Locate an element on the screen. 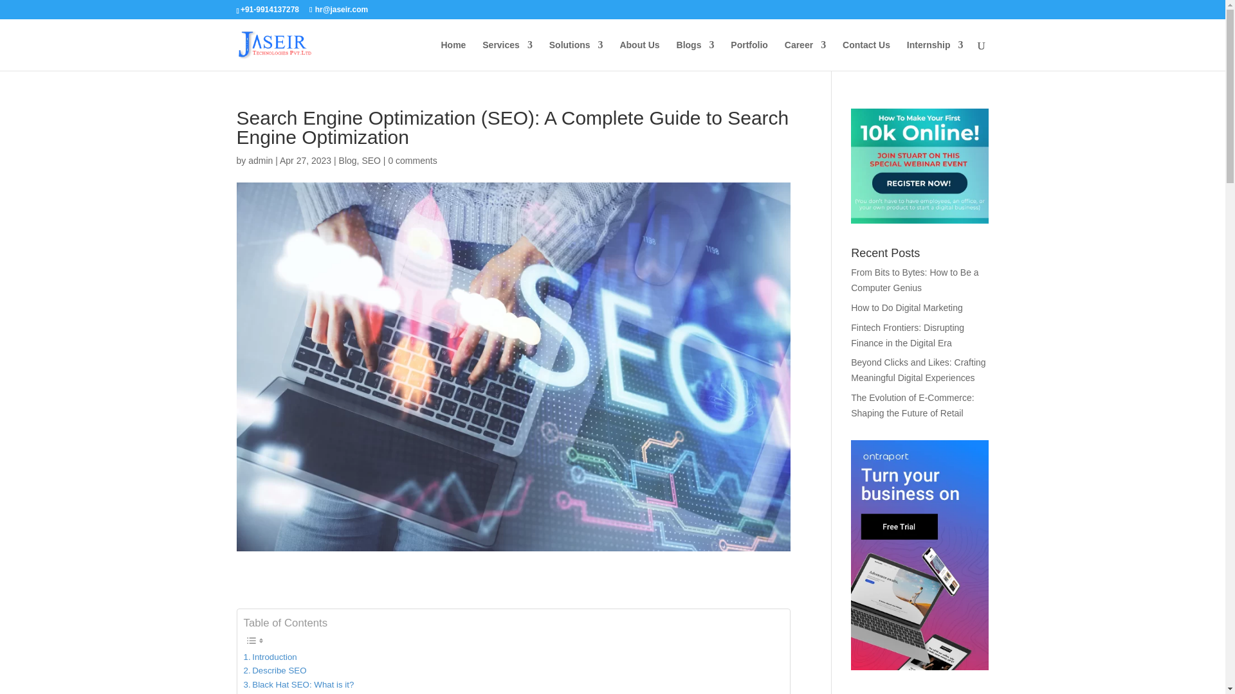  Blogs is located at coordinates (696, 55).